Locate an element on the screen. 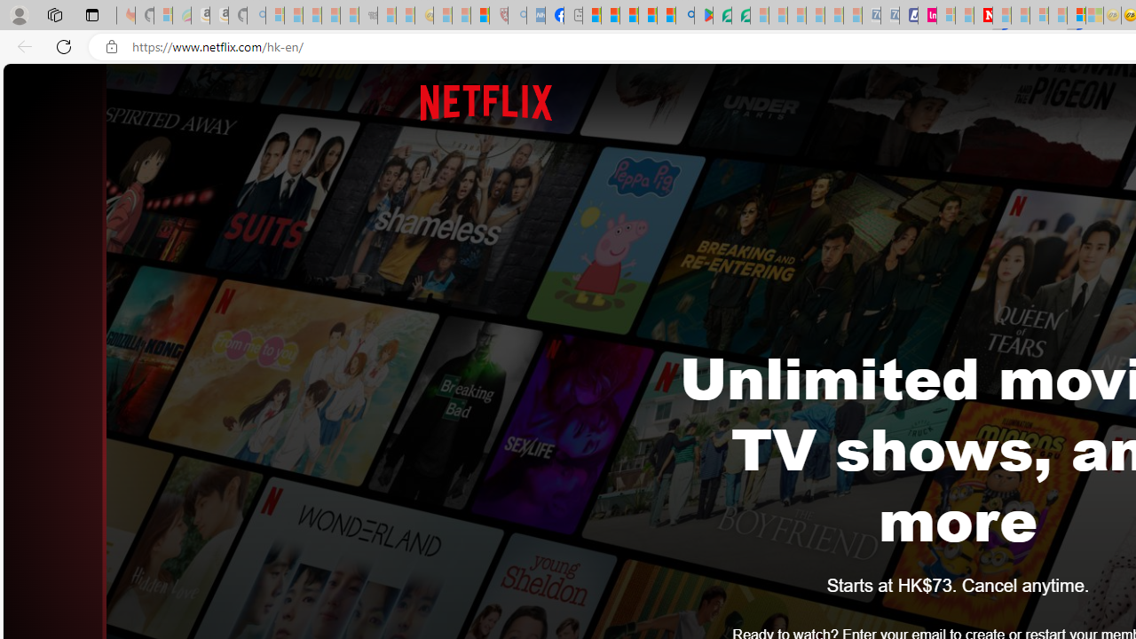 The height and width of the screenshot is (639, 1136). Local - MSN is located at coordinates (480, 16).